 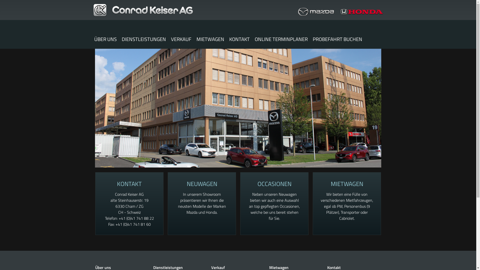 I want to click on KONTAKT, so click(x=239, y=39).